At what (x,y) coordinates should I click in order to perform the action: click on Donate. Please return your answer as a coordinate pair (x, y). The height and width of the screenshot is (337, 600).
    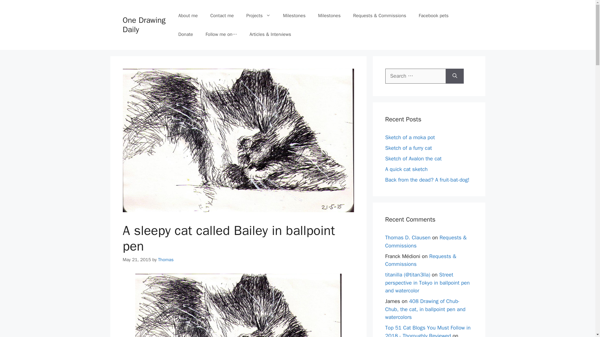
    Looking at the image, I should click on (186, 34).